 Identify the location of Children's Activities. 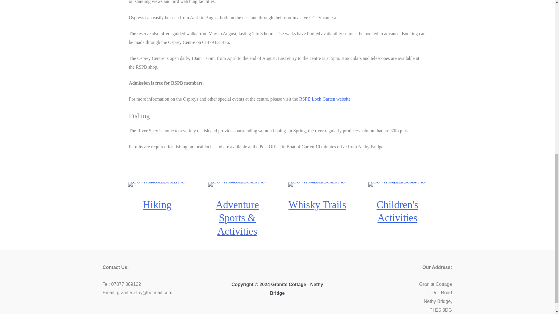
(397, 211).